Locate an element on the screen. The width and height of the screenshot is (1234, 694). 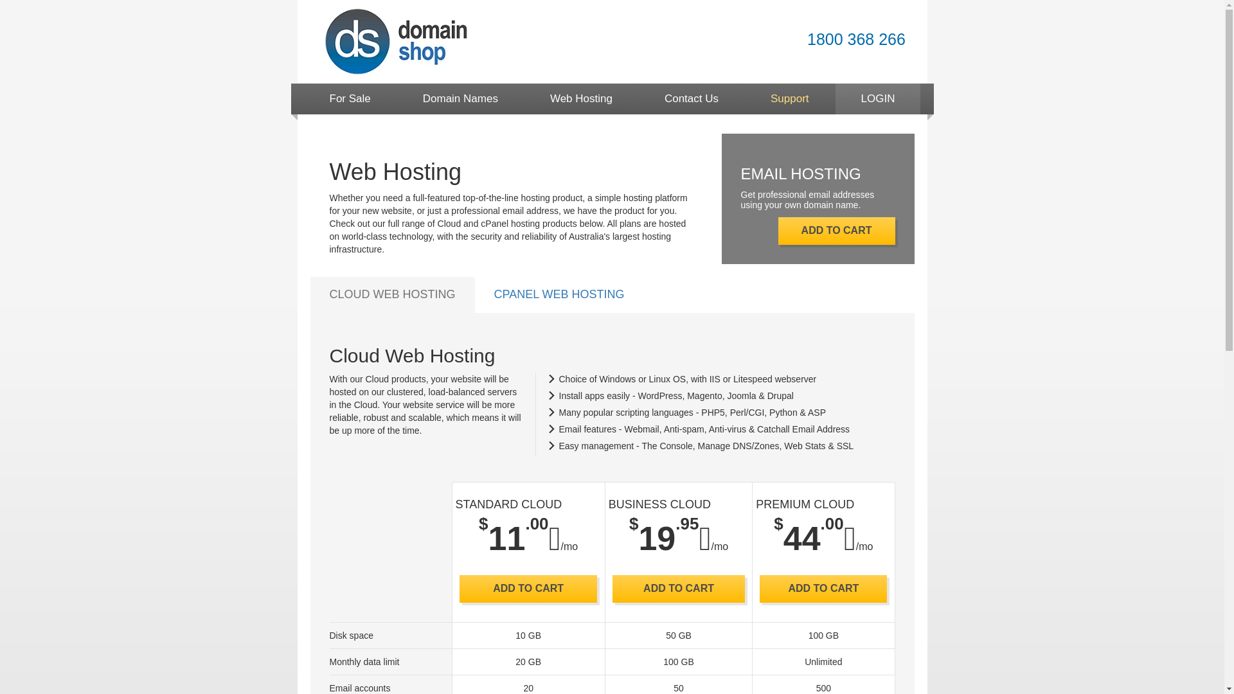
ADD TO CART is located at coordinates (679, 589).